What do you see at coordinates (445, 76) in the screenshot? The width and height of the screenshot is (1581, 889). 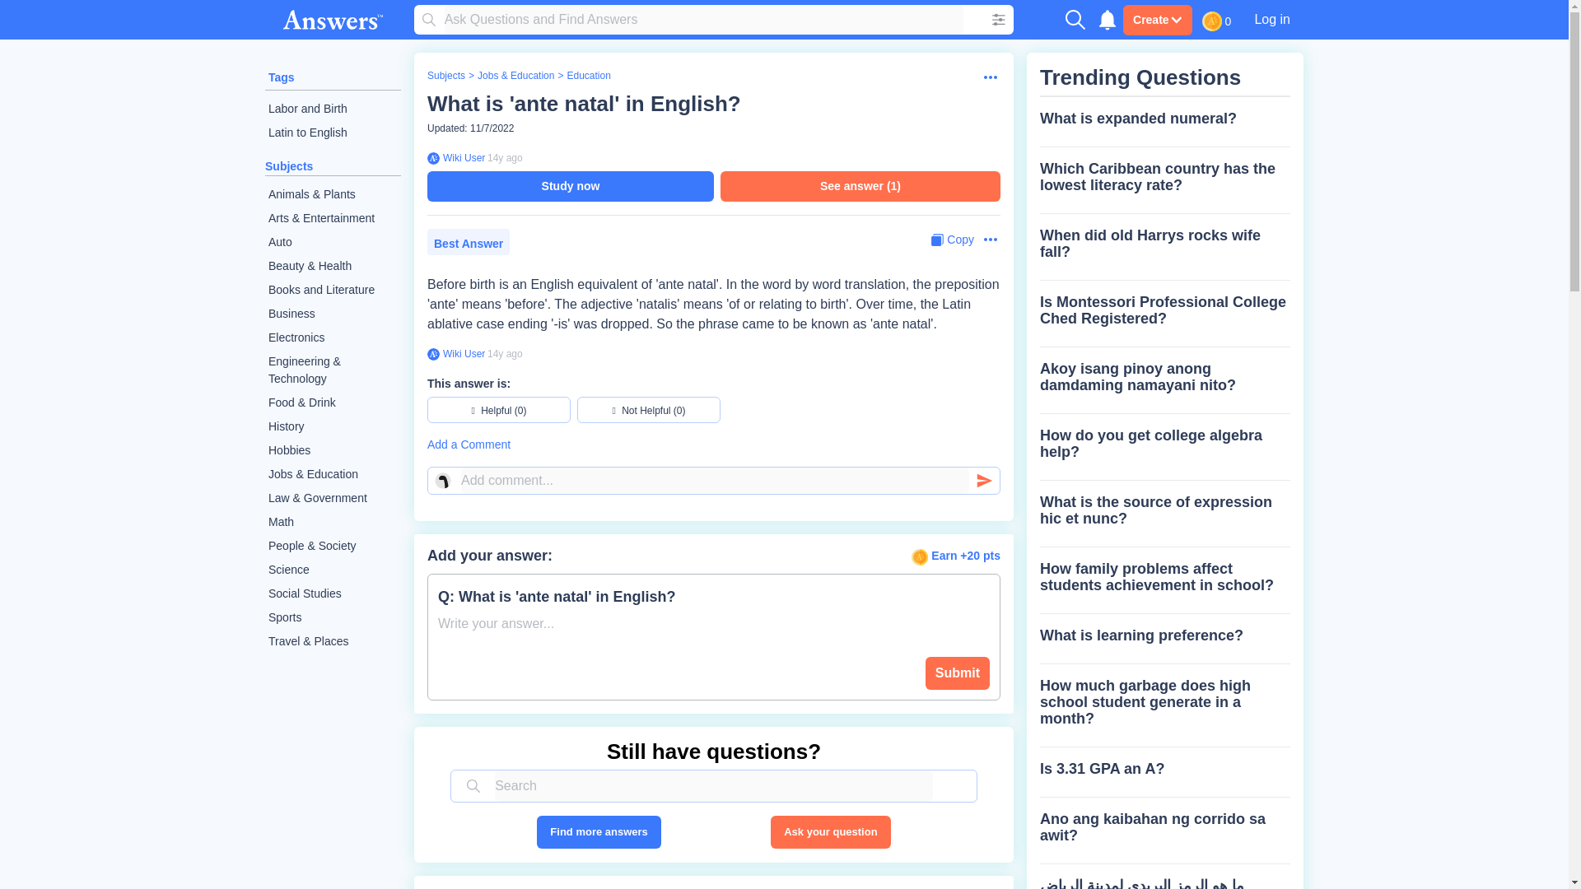 I see `Subjects` at bounding box center [445, 76].